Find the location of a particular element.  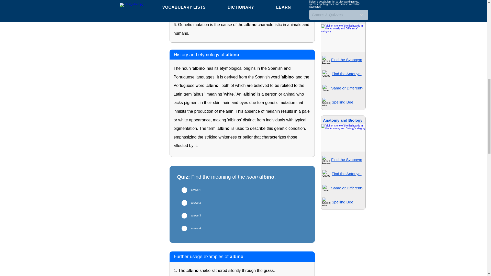

Find the Antonym is located at coordinates (347, 173).